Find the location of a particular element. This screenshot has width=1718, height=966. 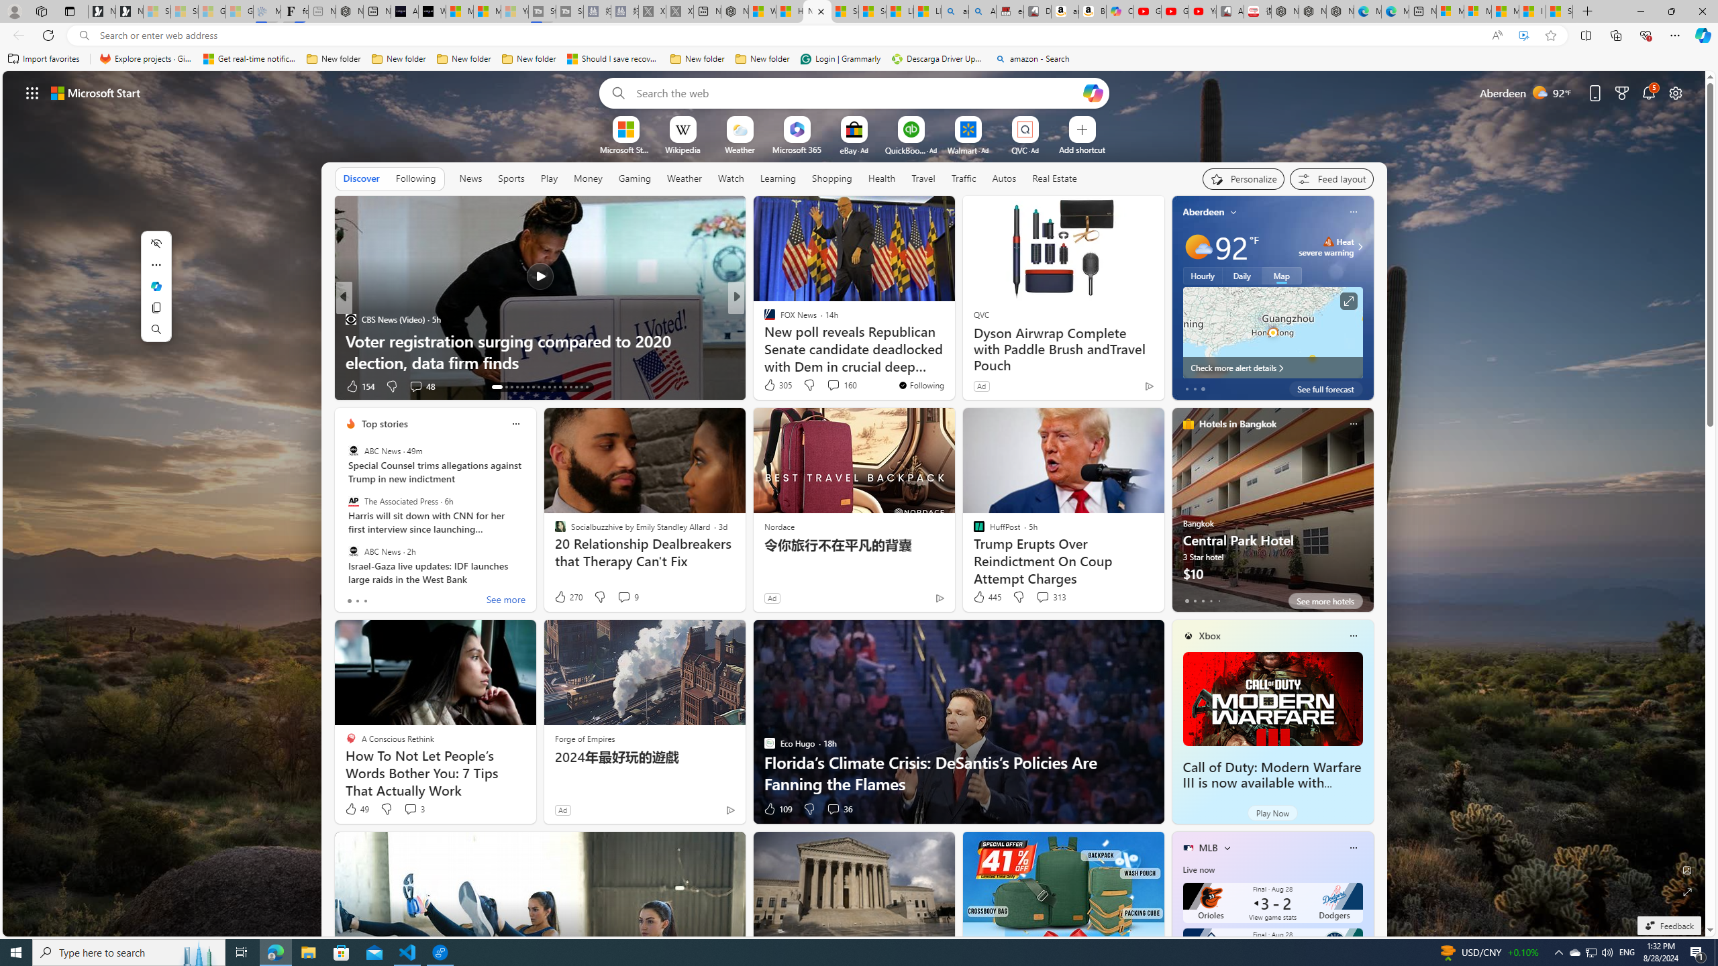

Open Copilot is located at coordinates (1093, 93).